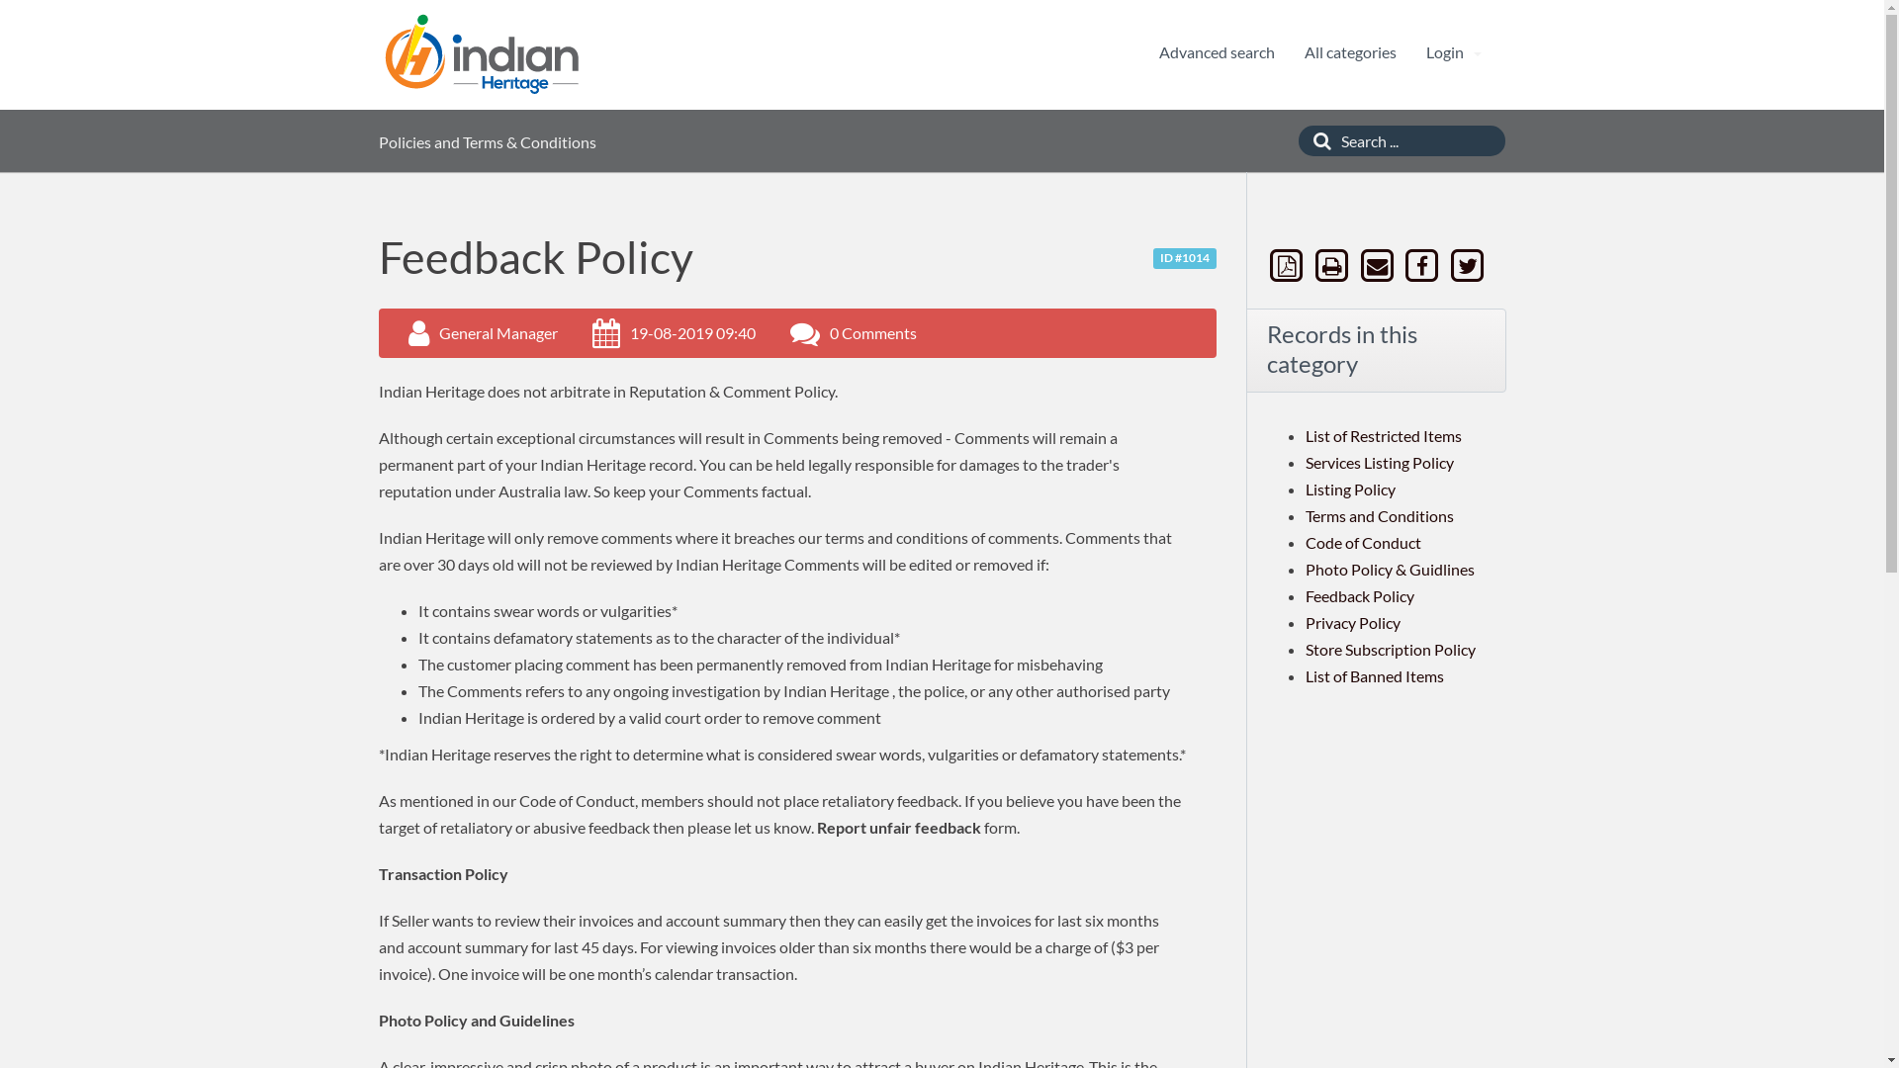 The image size is (1899, 1068). Describe the element at coordinates (1384, 435) in the screenshot. I see `List of Restricted Items` at that location.